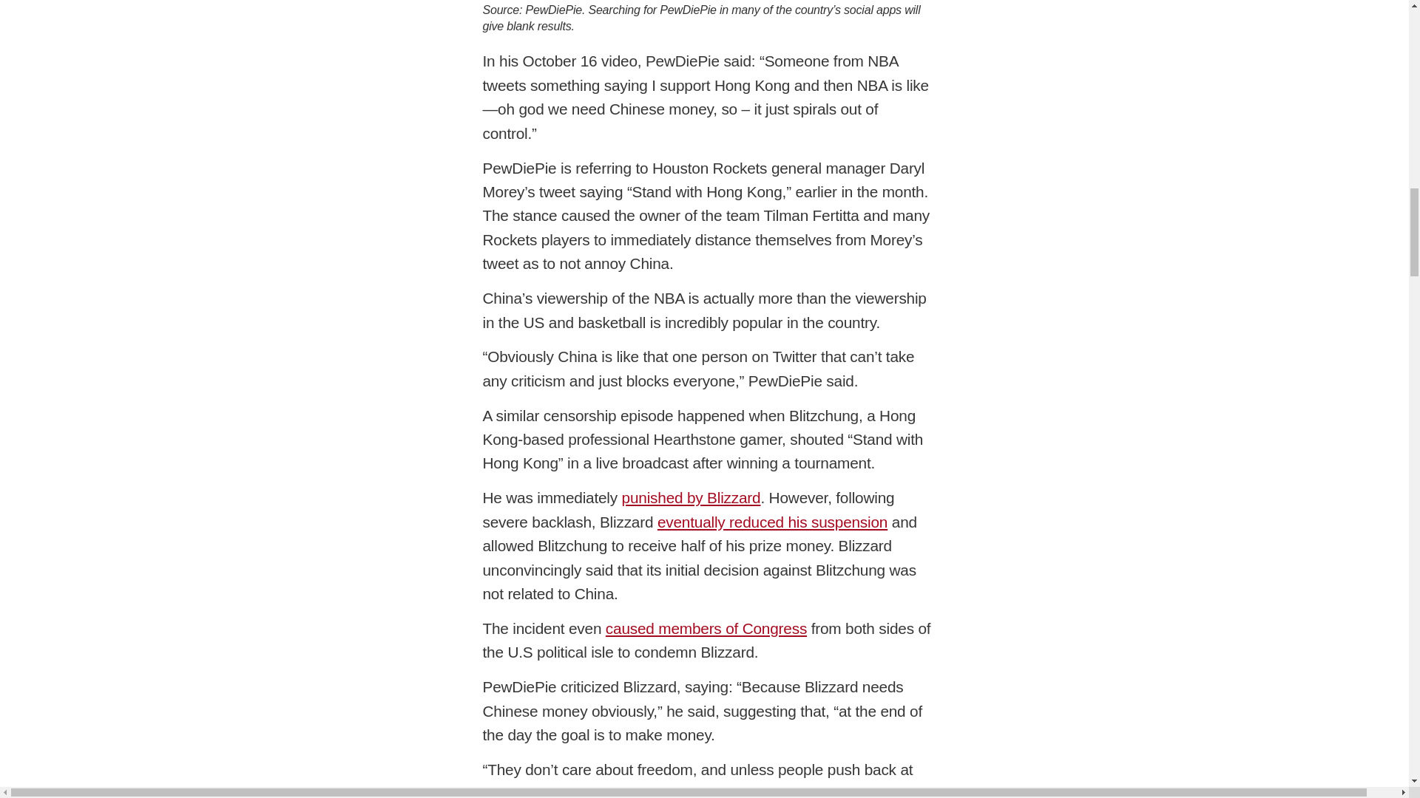 The height and width of the screenshot is (798, 1420). Describe the element at coordinates (772, 522) in the screenshot. I see `eventually reduced his suspension` at that location.